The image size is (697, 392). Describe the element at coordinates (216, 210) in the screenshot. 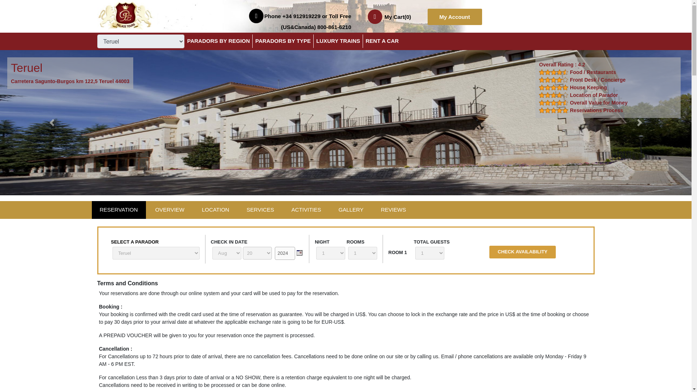

I see `LOCATION` at that location.